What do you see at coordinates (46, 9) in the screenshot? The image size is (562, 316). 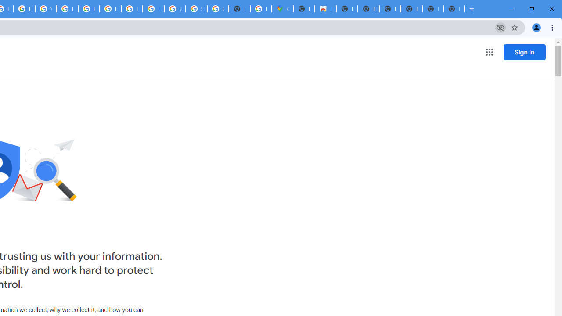 I see `YouTube` at bounding box center [46, 9].